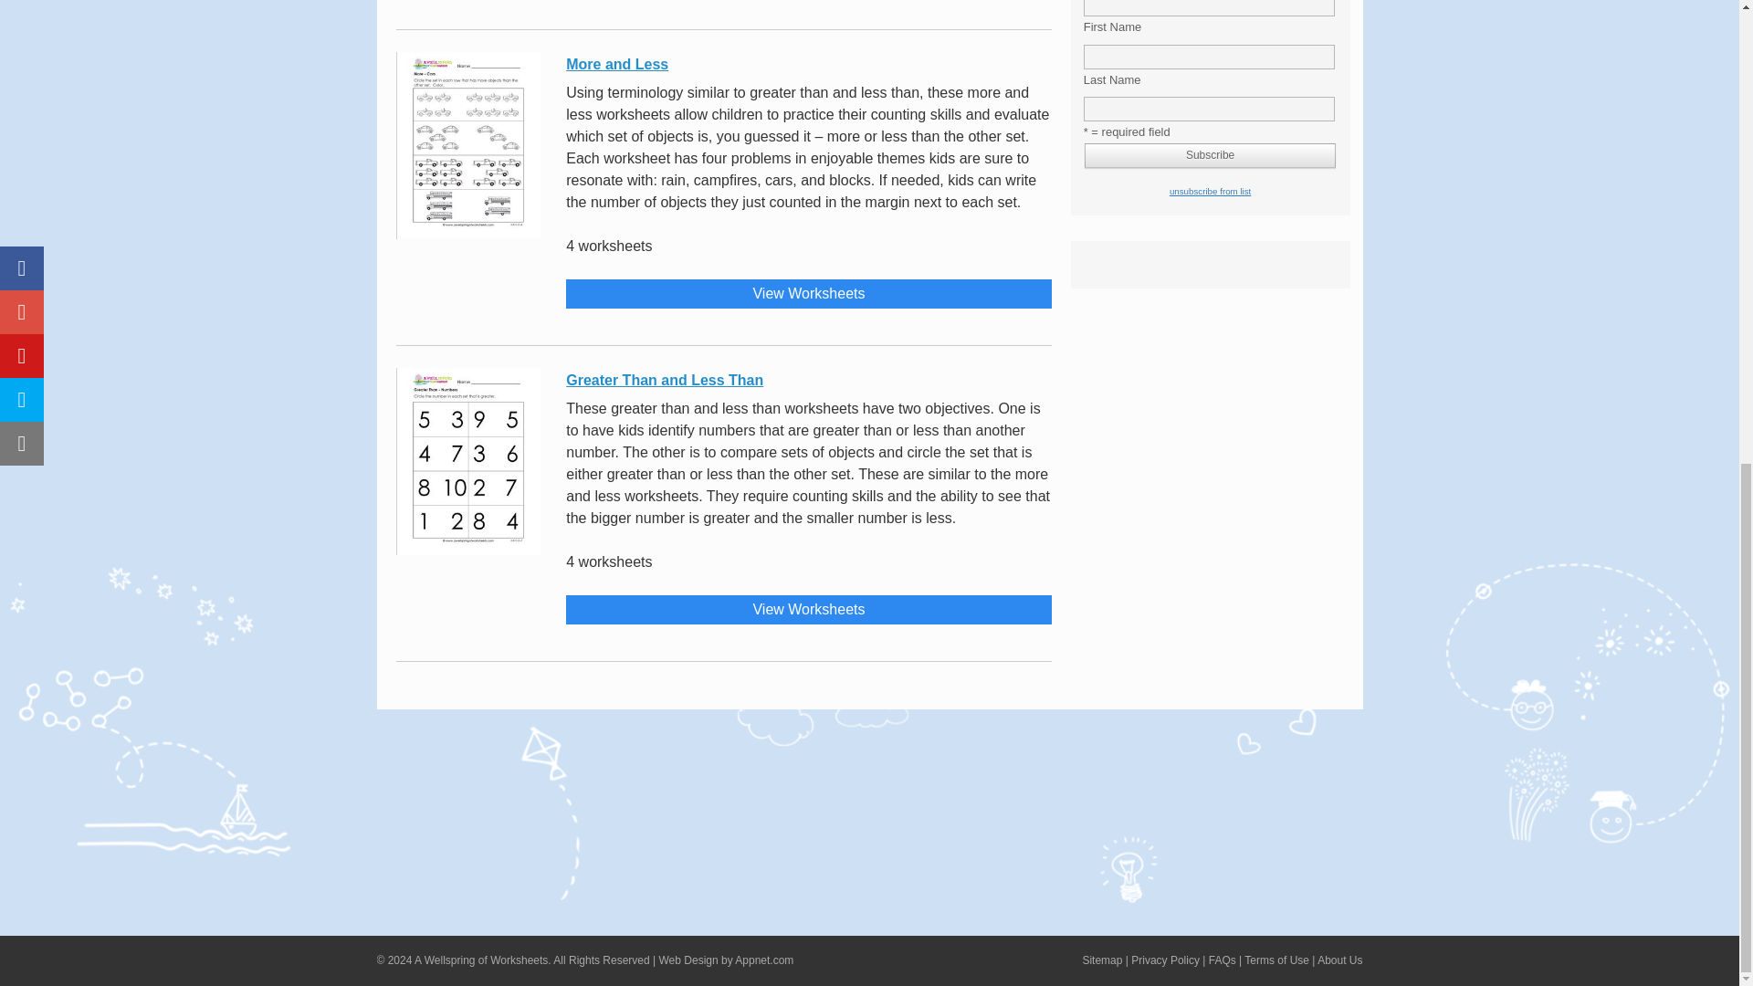  I want to click on unsubscribe from list, so click(1210, 191).